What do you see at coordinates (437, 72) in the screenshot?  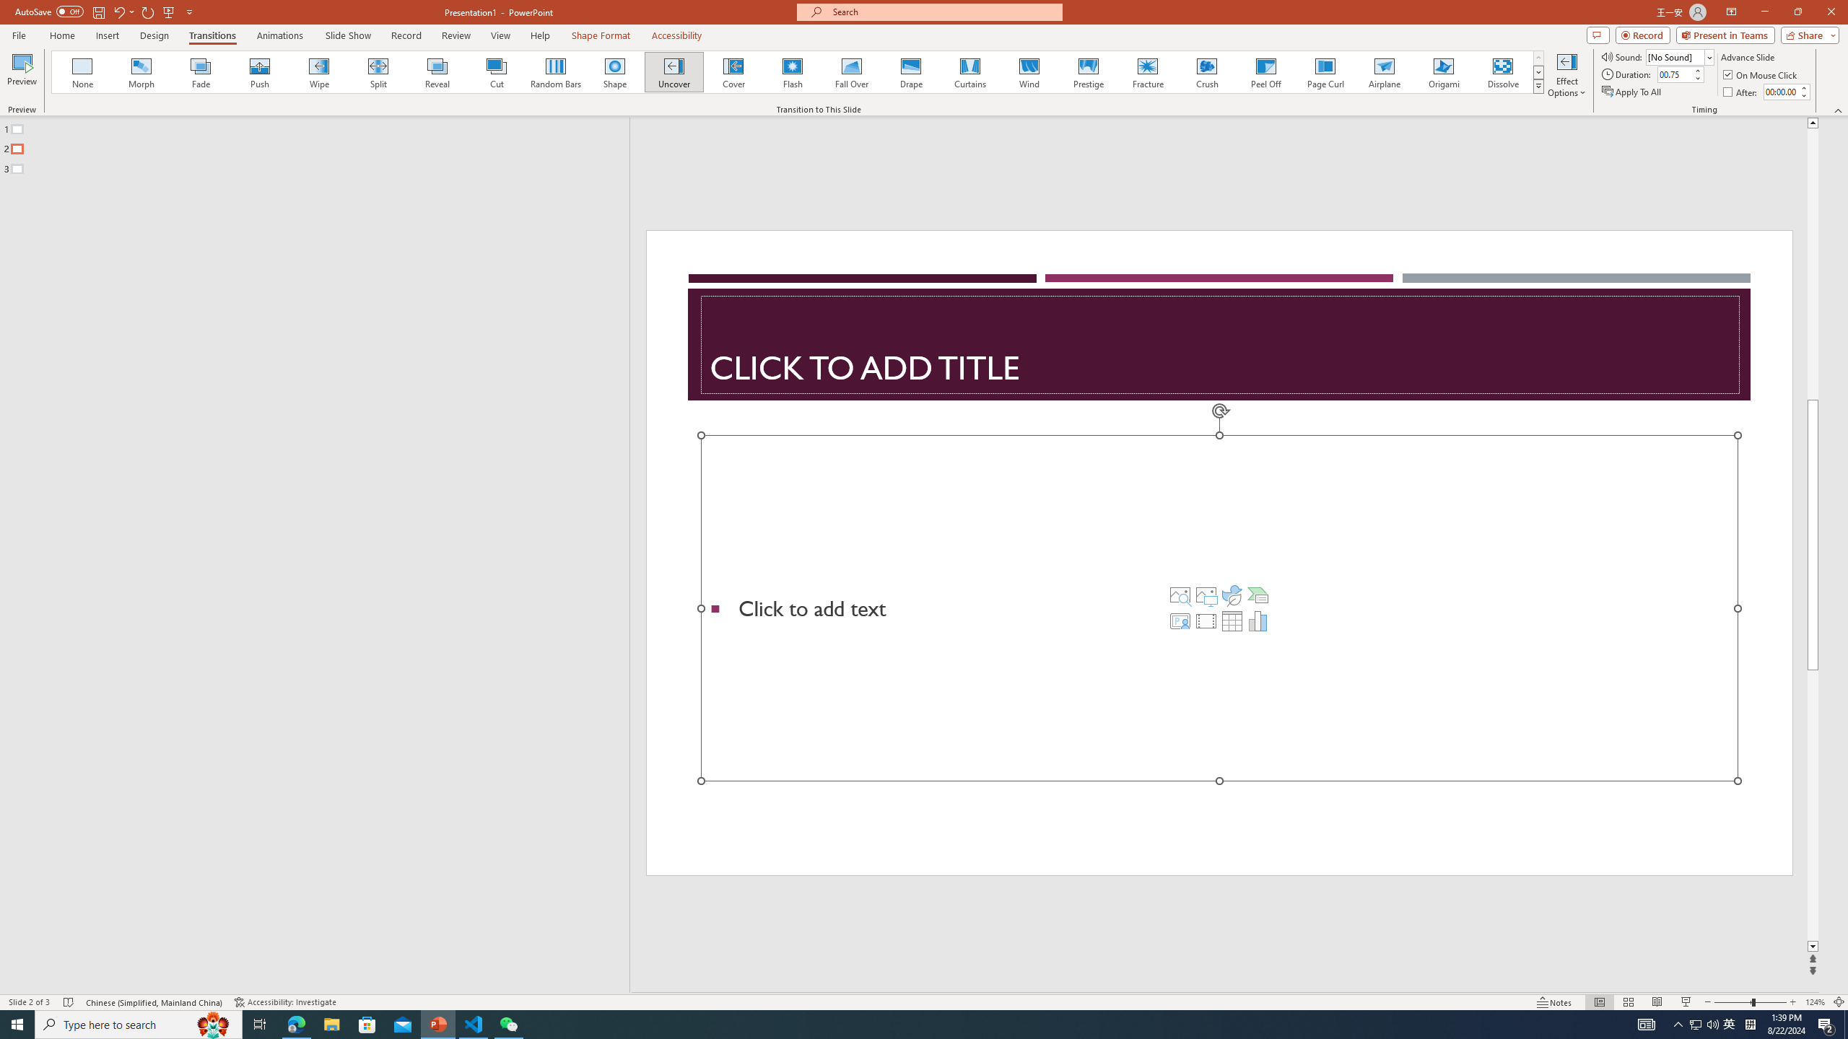 I see `Reveal` at bounding box center [437, 72].